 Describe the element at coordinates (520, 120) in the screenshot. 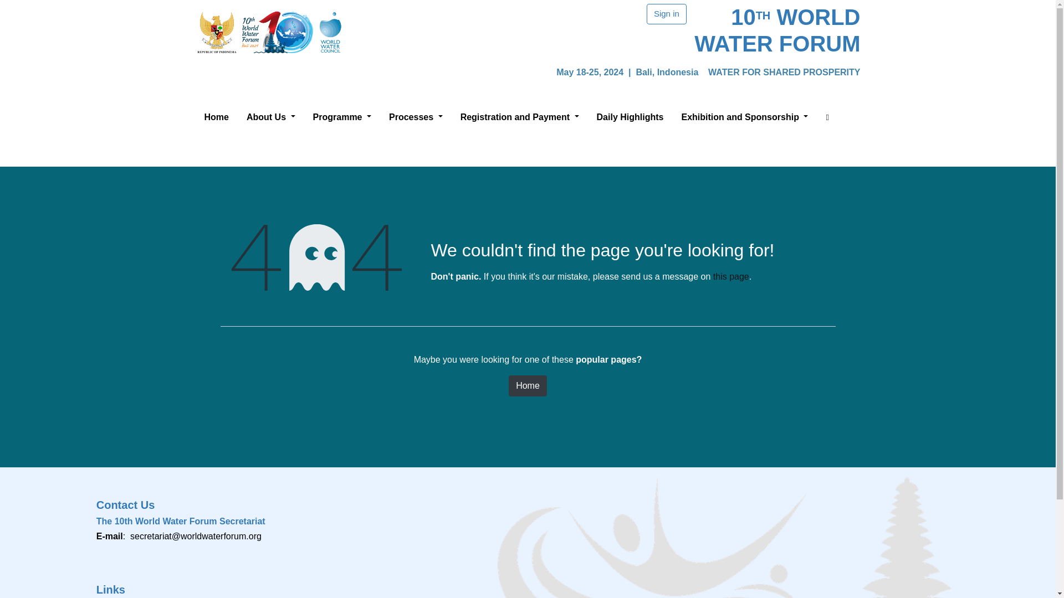

I see `Registration and Payment` at that location.